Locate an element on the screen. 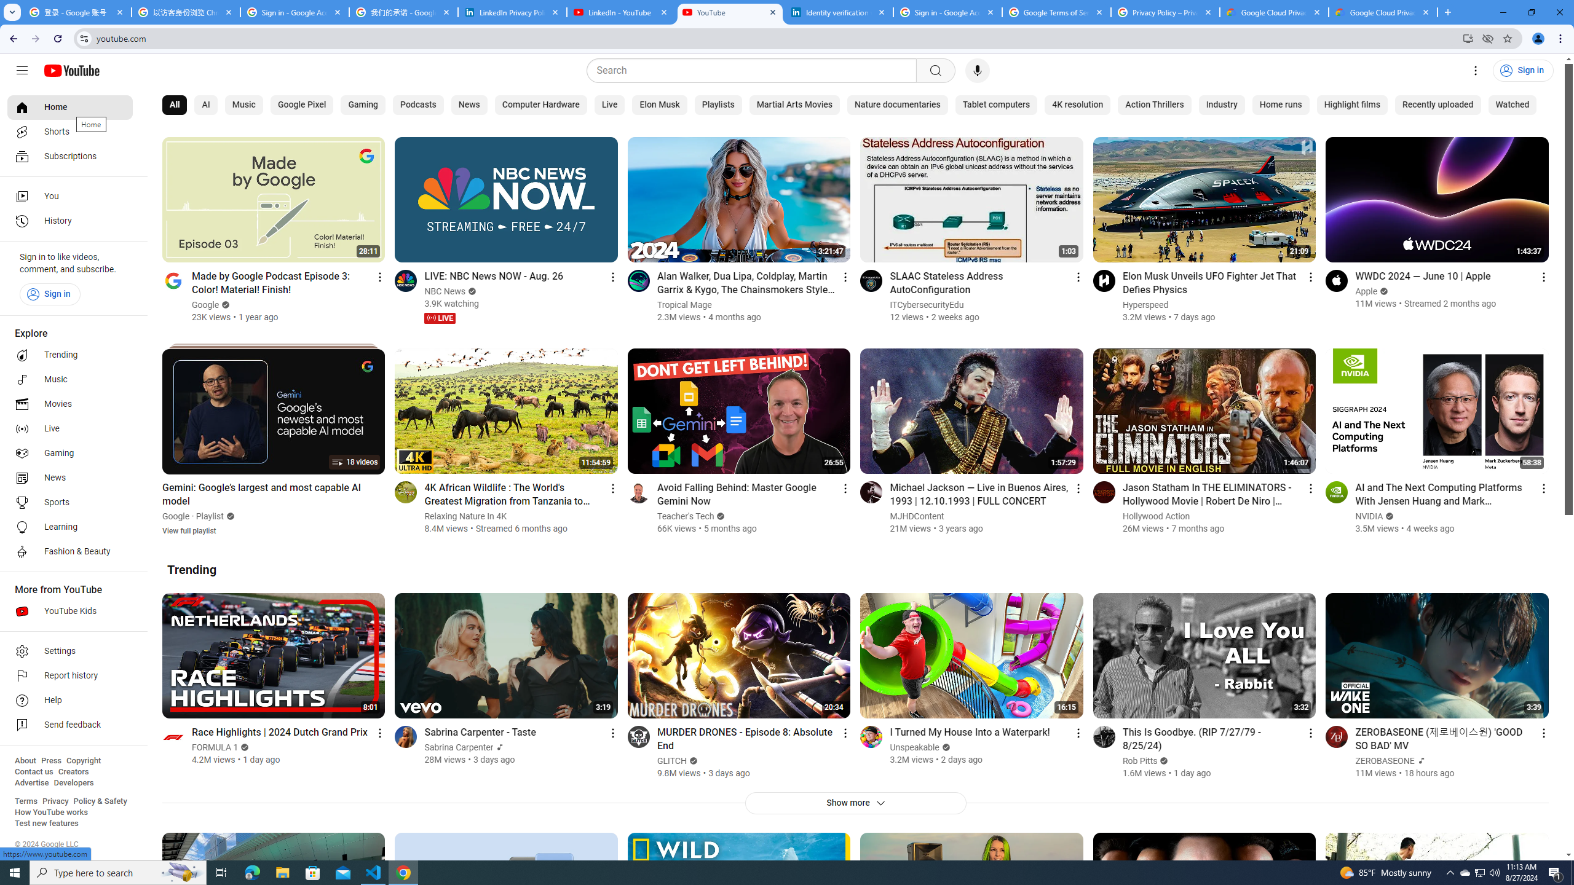 Image resolution: width=1574 pixels, height=885 pixels. Gaming is located at coordinates (70, 454).